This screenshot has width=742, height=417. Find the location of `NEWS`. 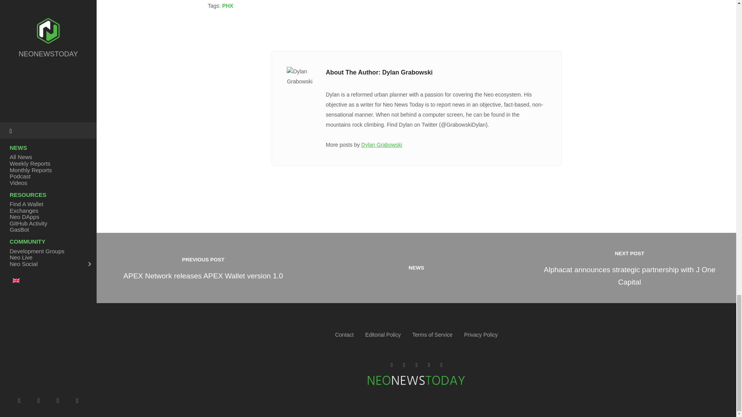

NEWS is located at coordinates (417, 268).